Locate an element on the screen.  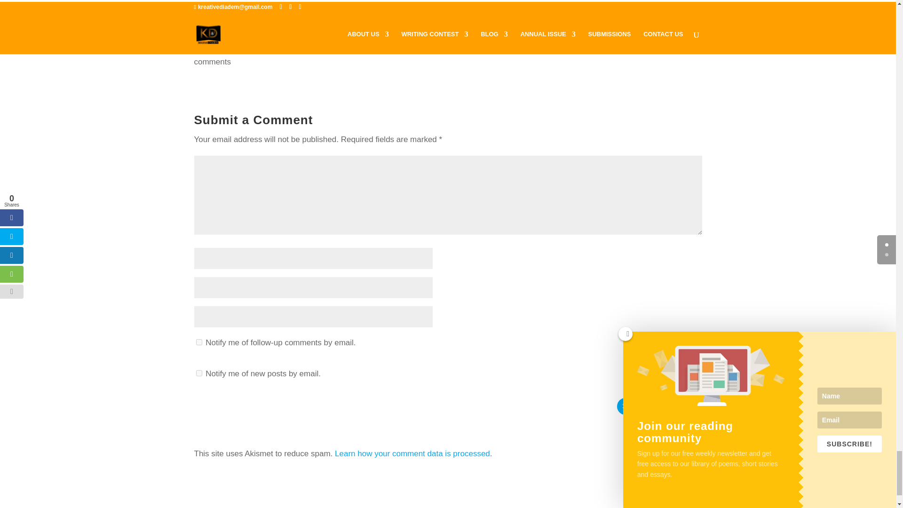
Submit Comment is located at coordinates (659, 406).